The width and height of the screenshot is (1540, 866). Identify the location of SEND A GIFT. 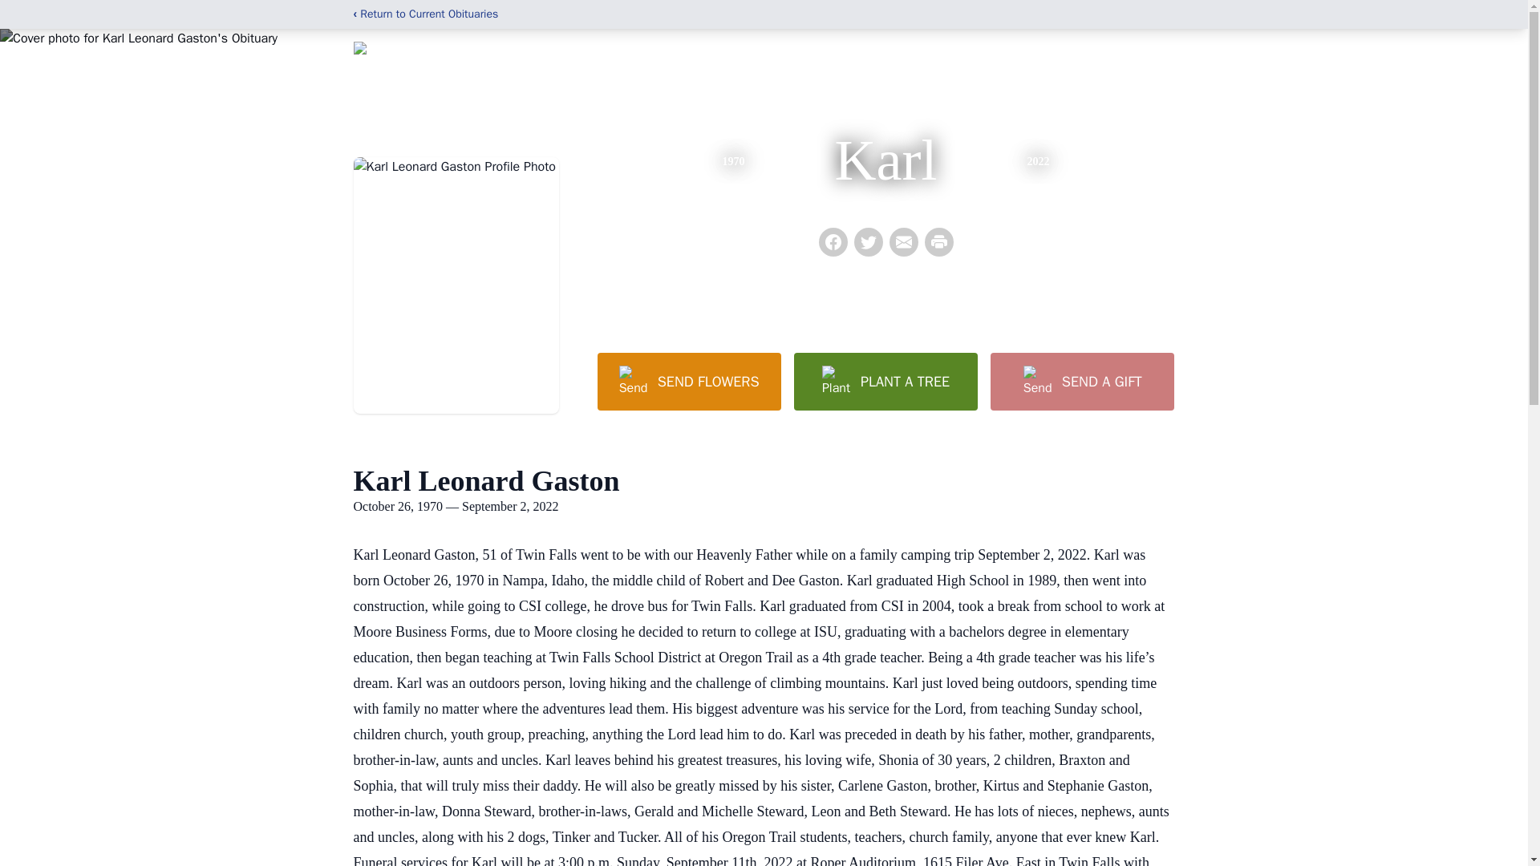
(1081, 381).